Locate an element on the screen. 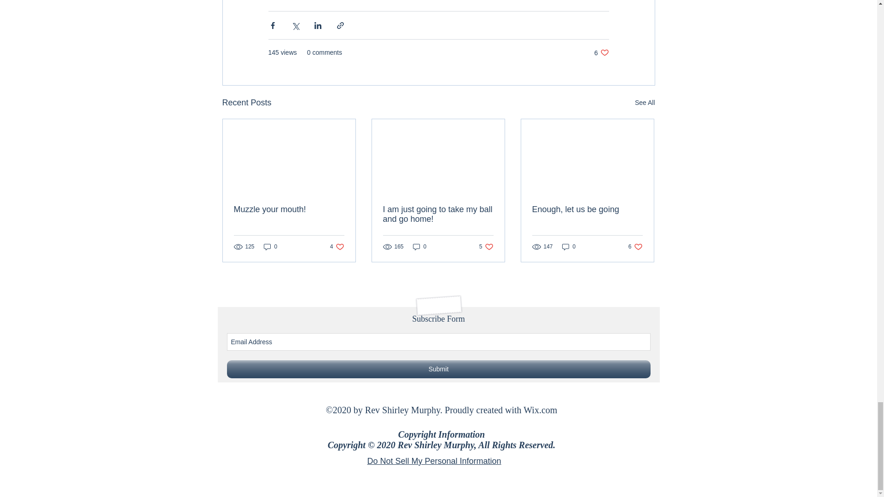 Image resolution: width=884 pixels, height=497 pixels. I am just going to take my ball and go home! is located at coordinates (486, 247).